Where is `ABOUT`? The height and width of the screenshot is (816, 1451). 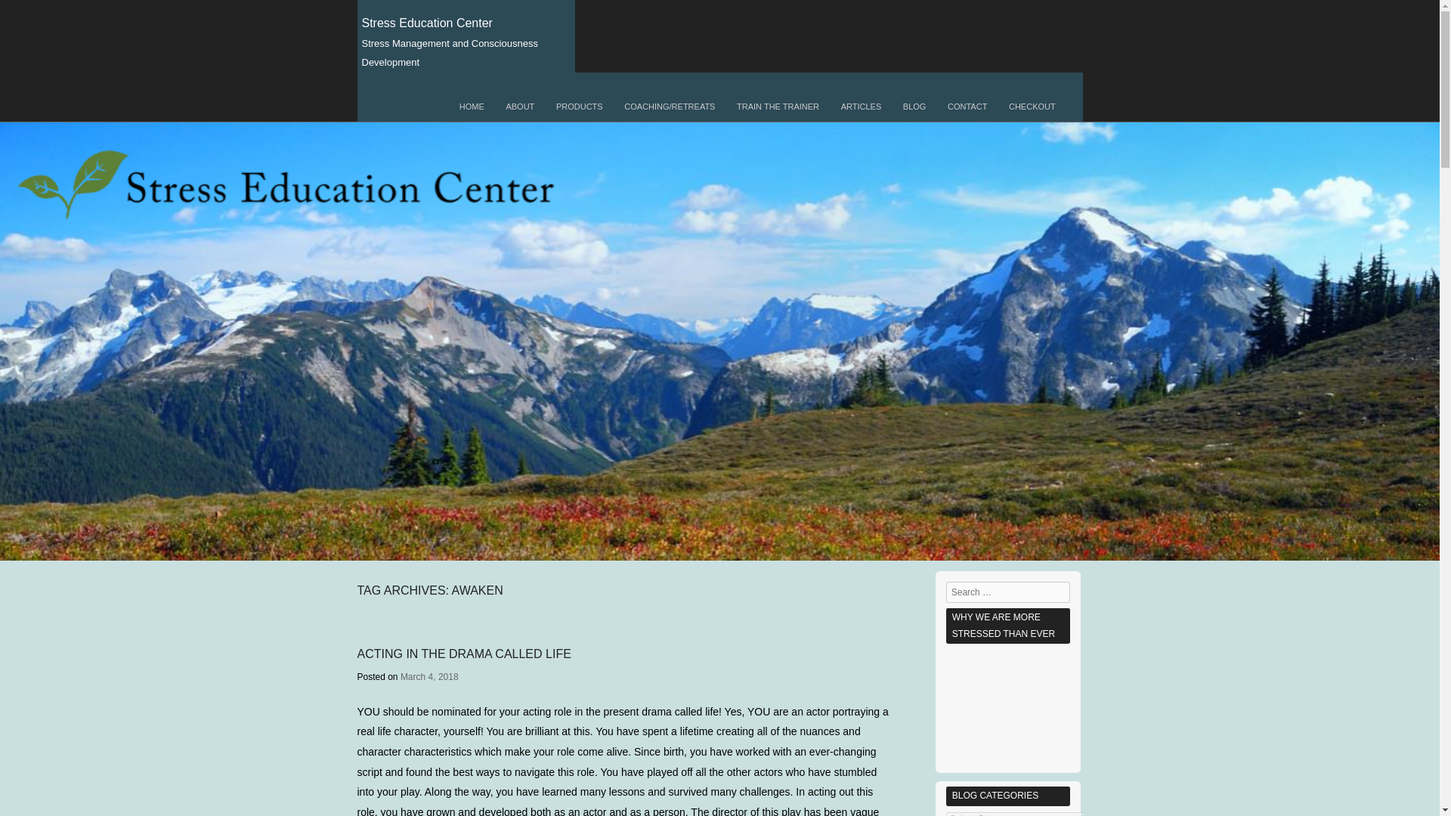
ABOUT is located at coordinates (520, 107).